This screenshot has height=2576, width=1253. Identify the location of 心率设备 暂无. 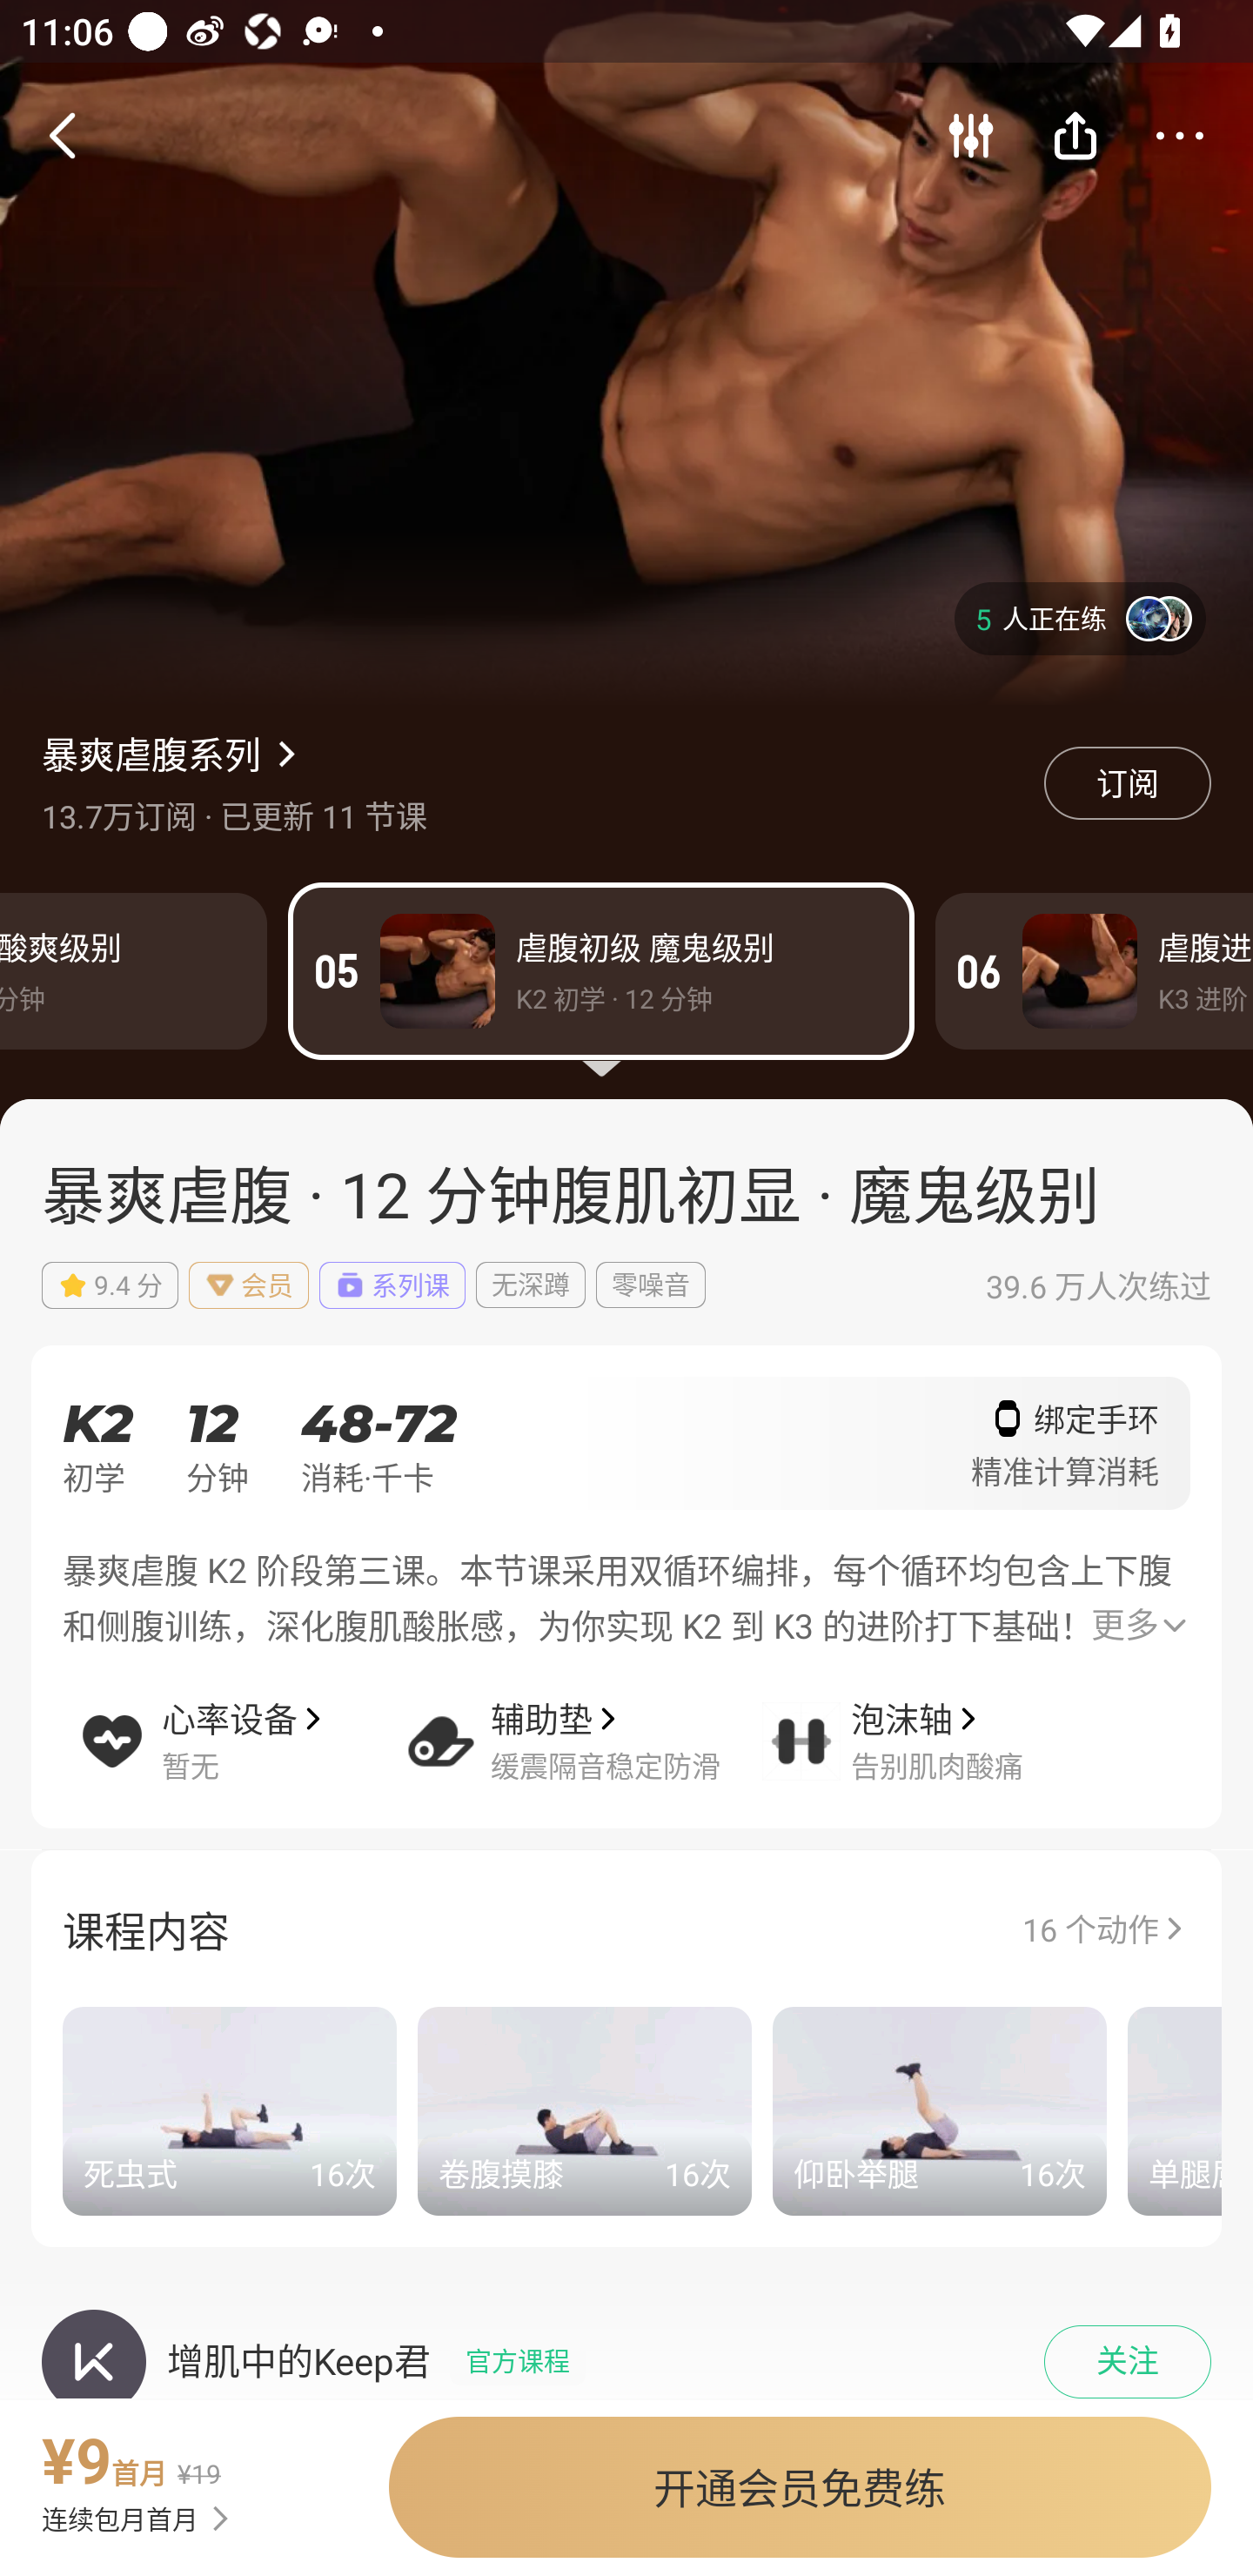
(237, 1721).